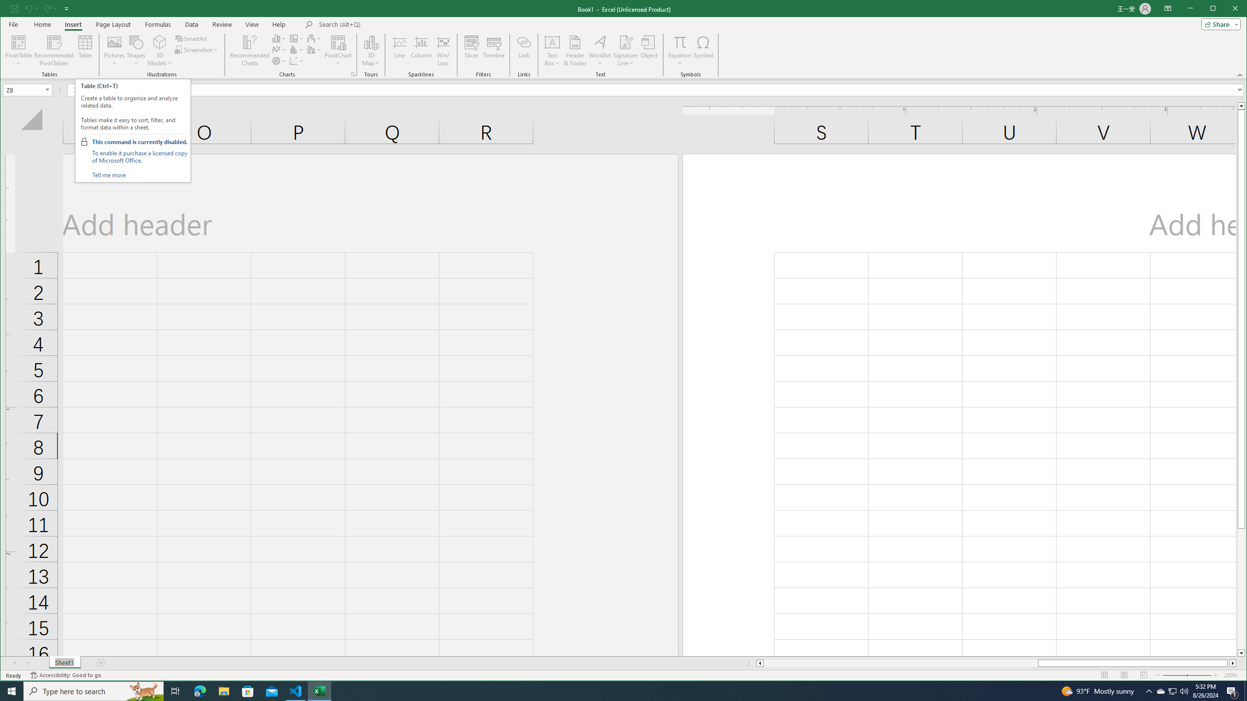 This screenshot has height=701, width=1247. Describe the element at coordinates (197, 50) in the screenshot. I see `Screenshot` at that location.